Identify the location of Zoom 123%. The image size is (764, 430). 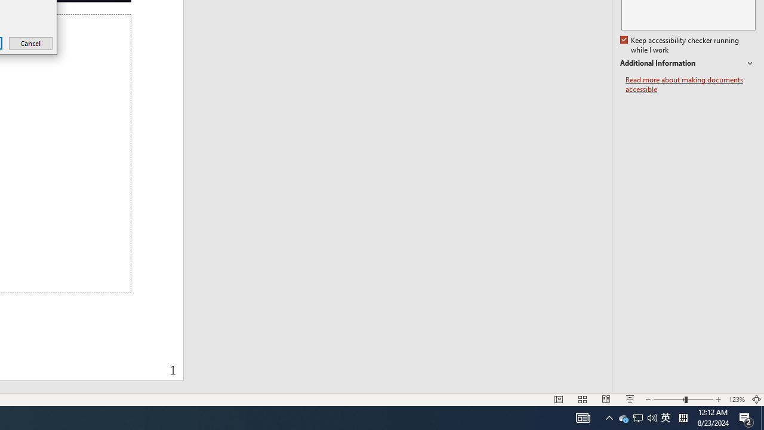
(737, 399).